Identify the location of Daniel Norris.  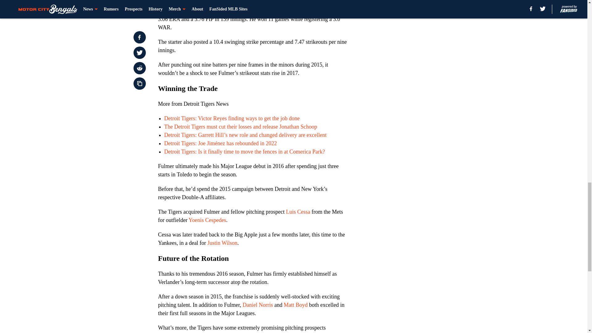
(258, 305).